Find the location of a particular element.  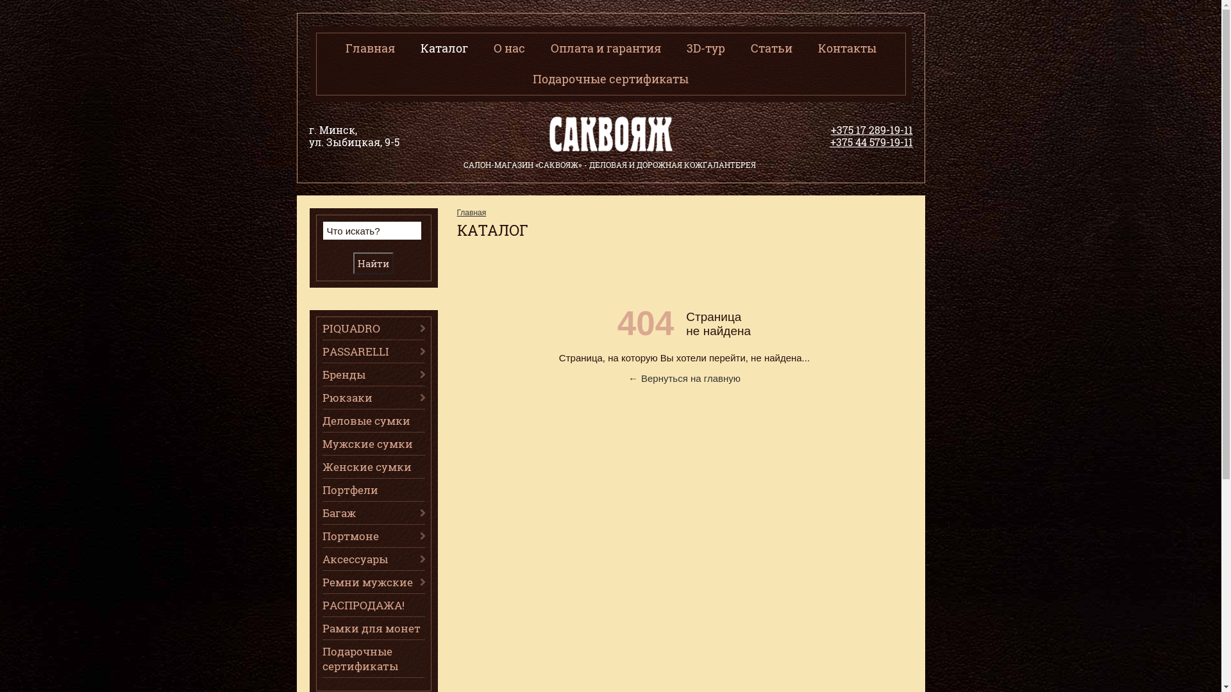

+375 44 579-19-11 is located at coordinates (871, 142).